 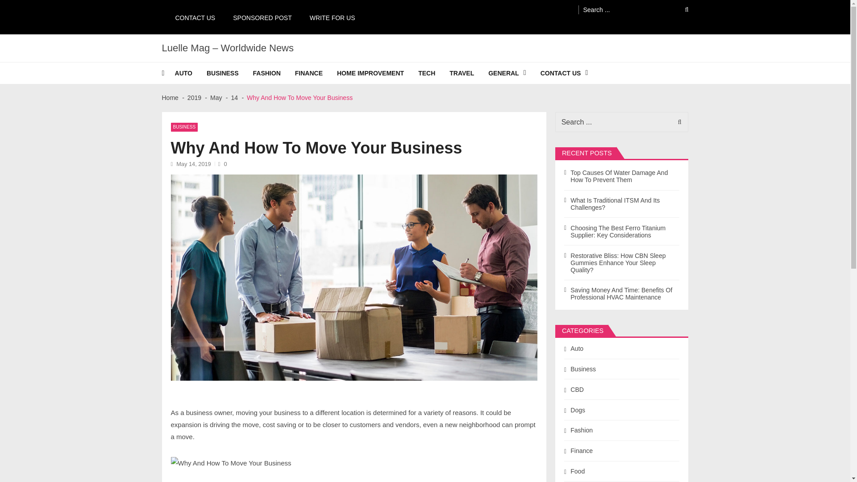 I want to click on AUTO, so click(x=190, y=73).